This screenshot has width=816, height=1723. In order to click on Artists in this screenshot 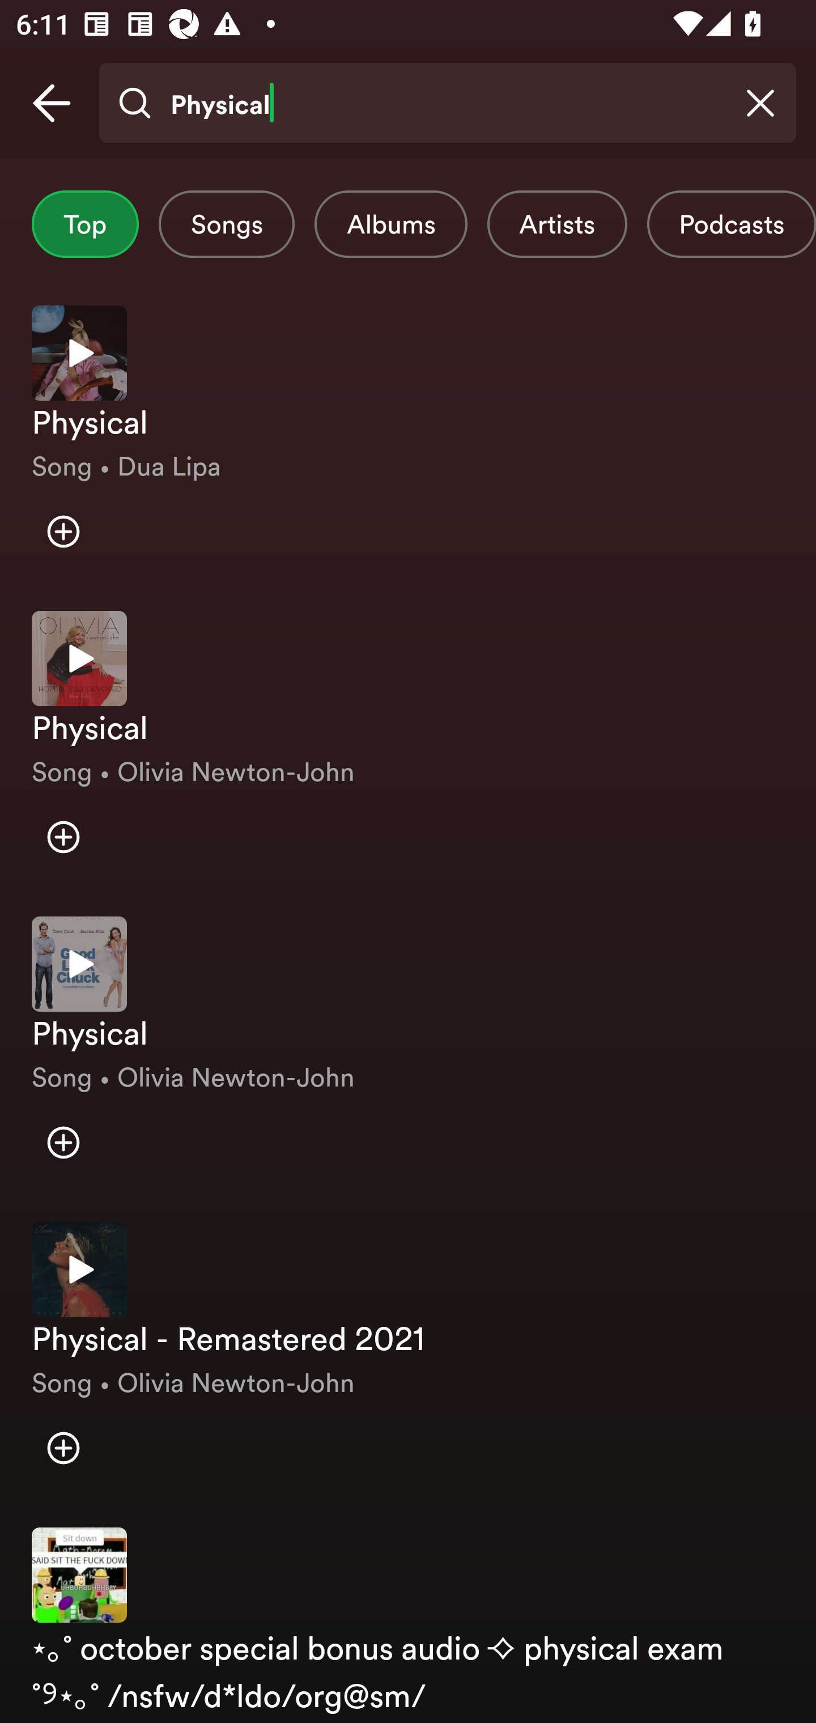, I will do `click(557, 224)`.